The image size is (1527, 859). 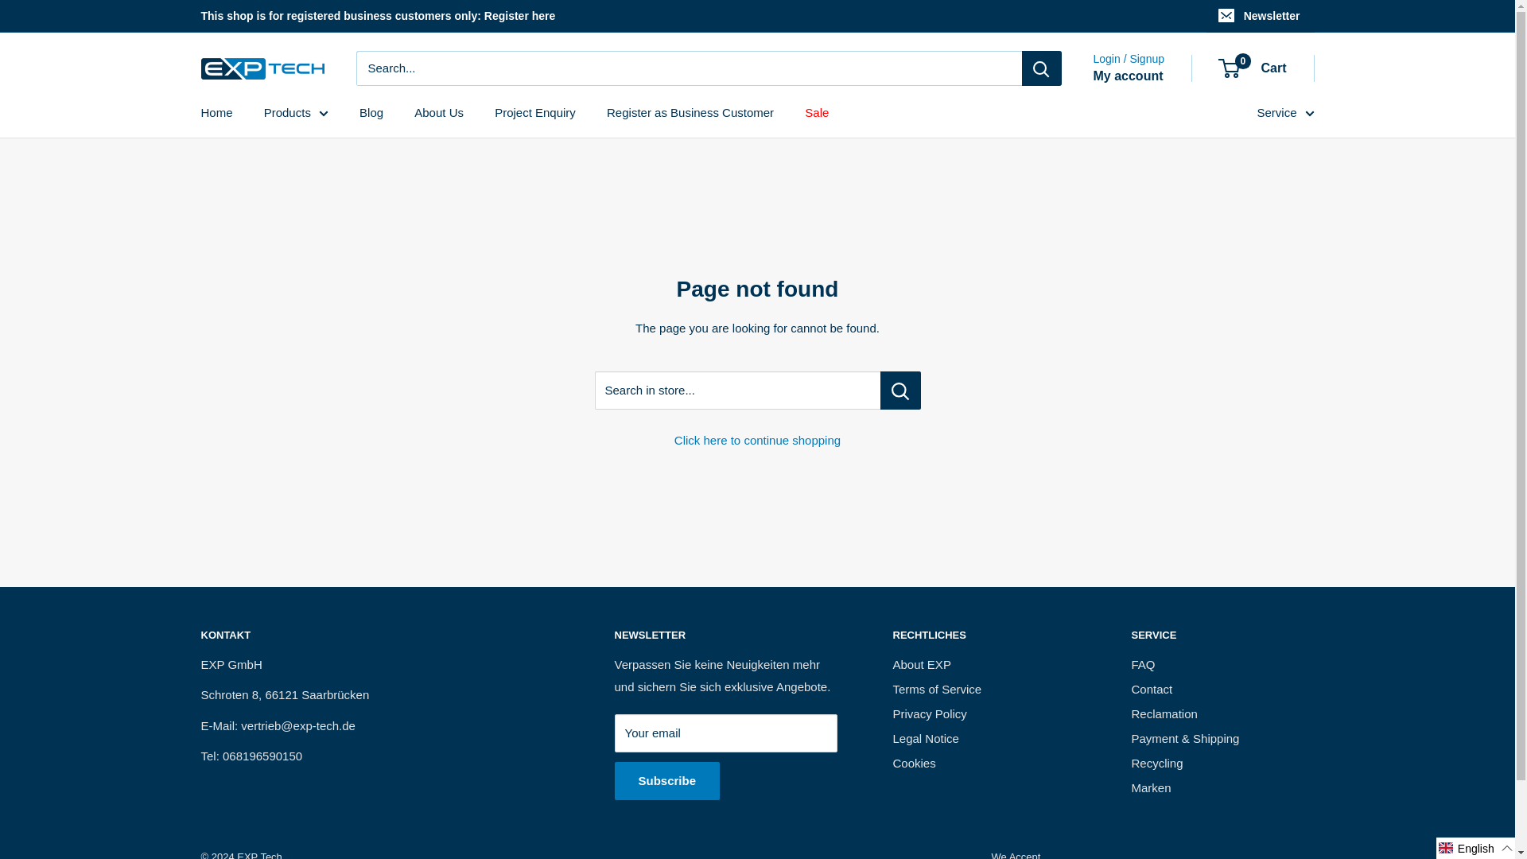 I want to click on Newsletter, so click(x=1260, y=16).